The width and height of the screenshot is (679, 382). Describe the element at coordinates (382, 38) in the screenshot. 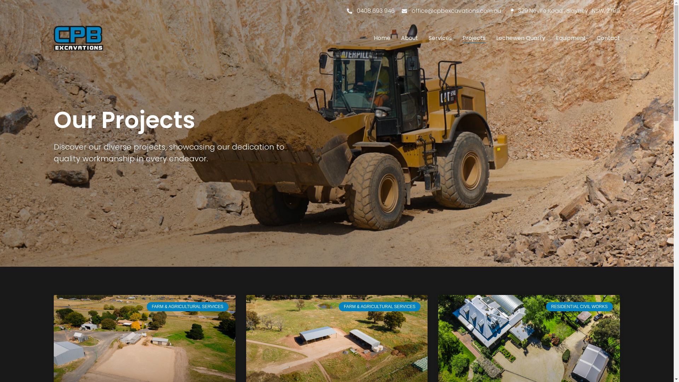

I see `Home` at that location.